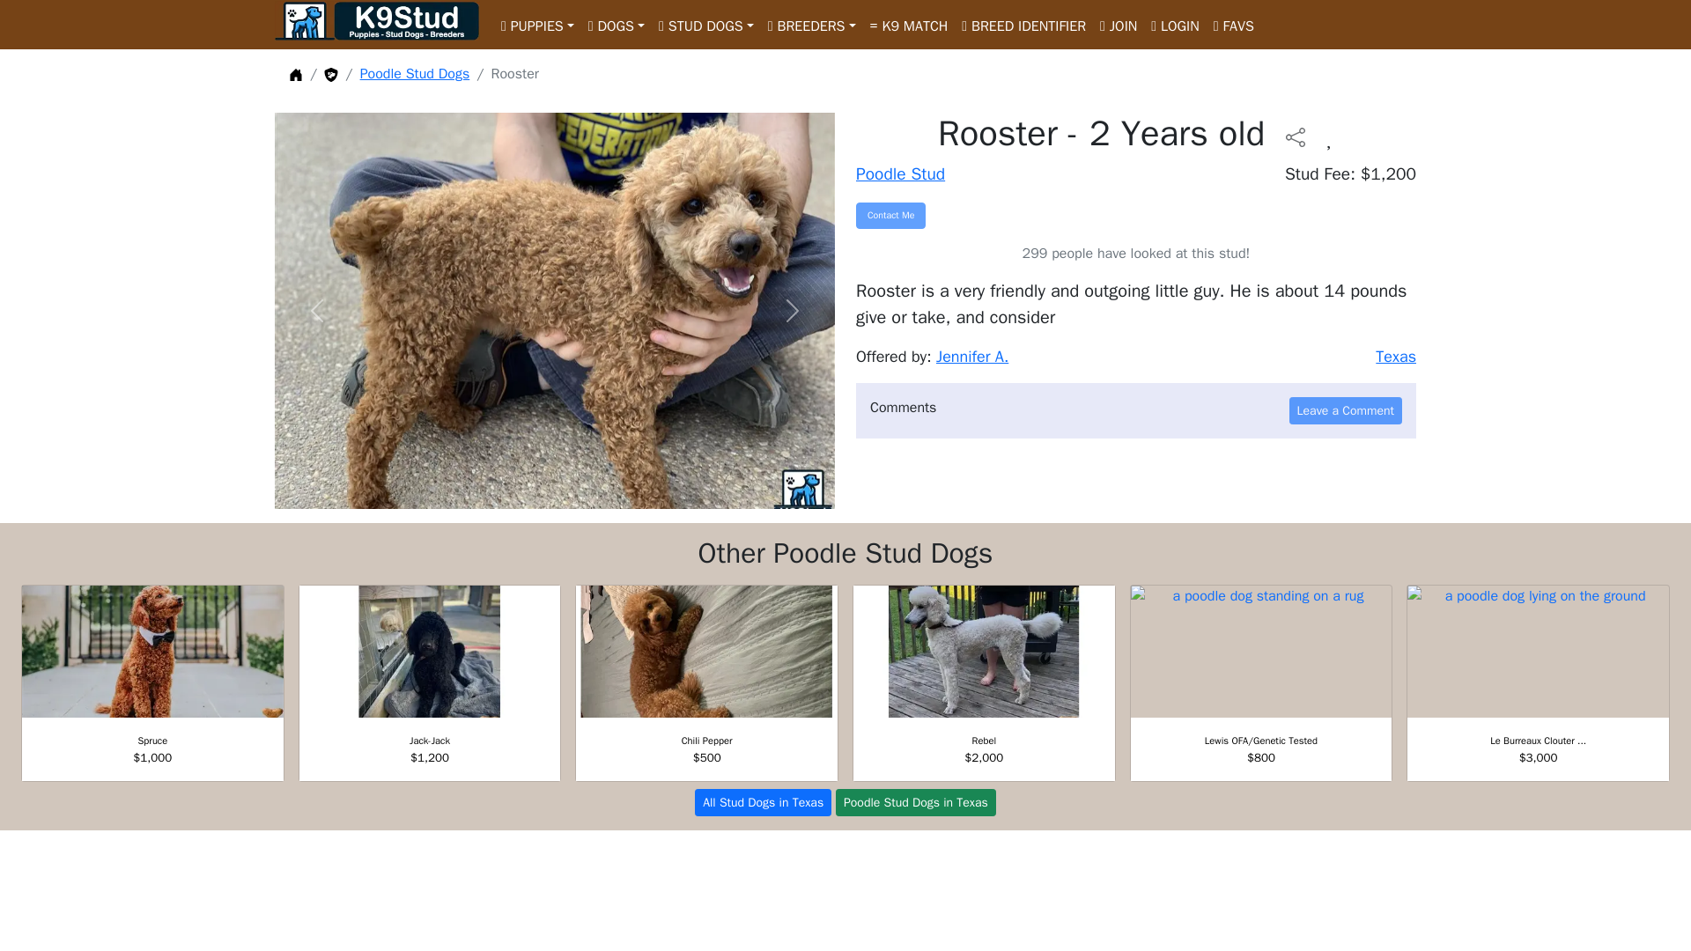 The height and width of the screenshot is (951, 1691). I want to click on STUD DOGS, so click(706, 24).